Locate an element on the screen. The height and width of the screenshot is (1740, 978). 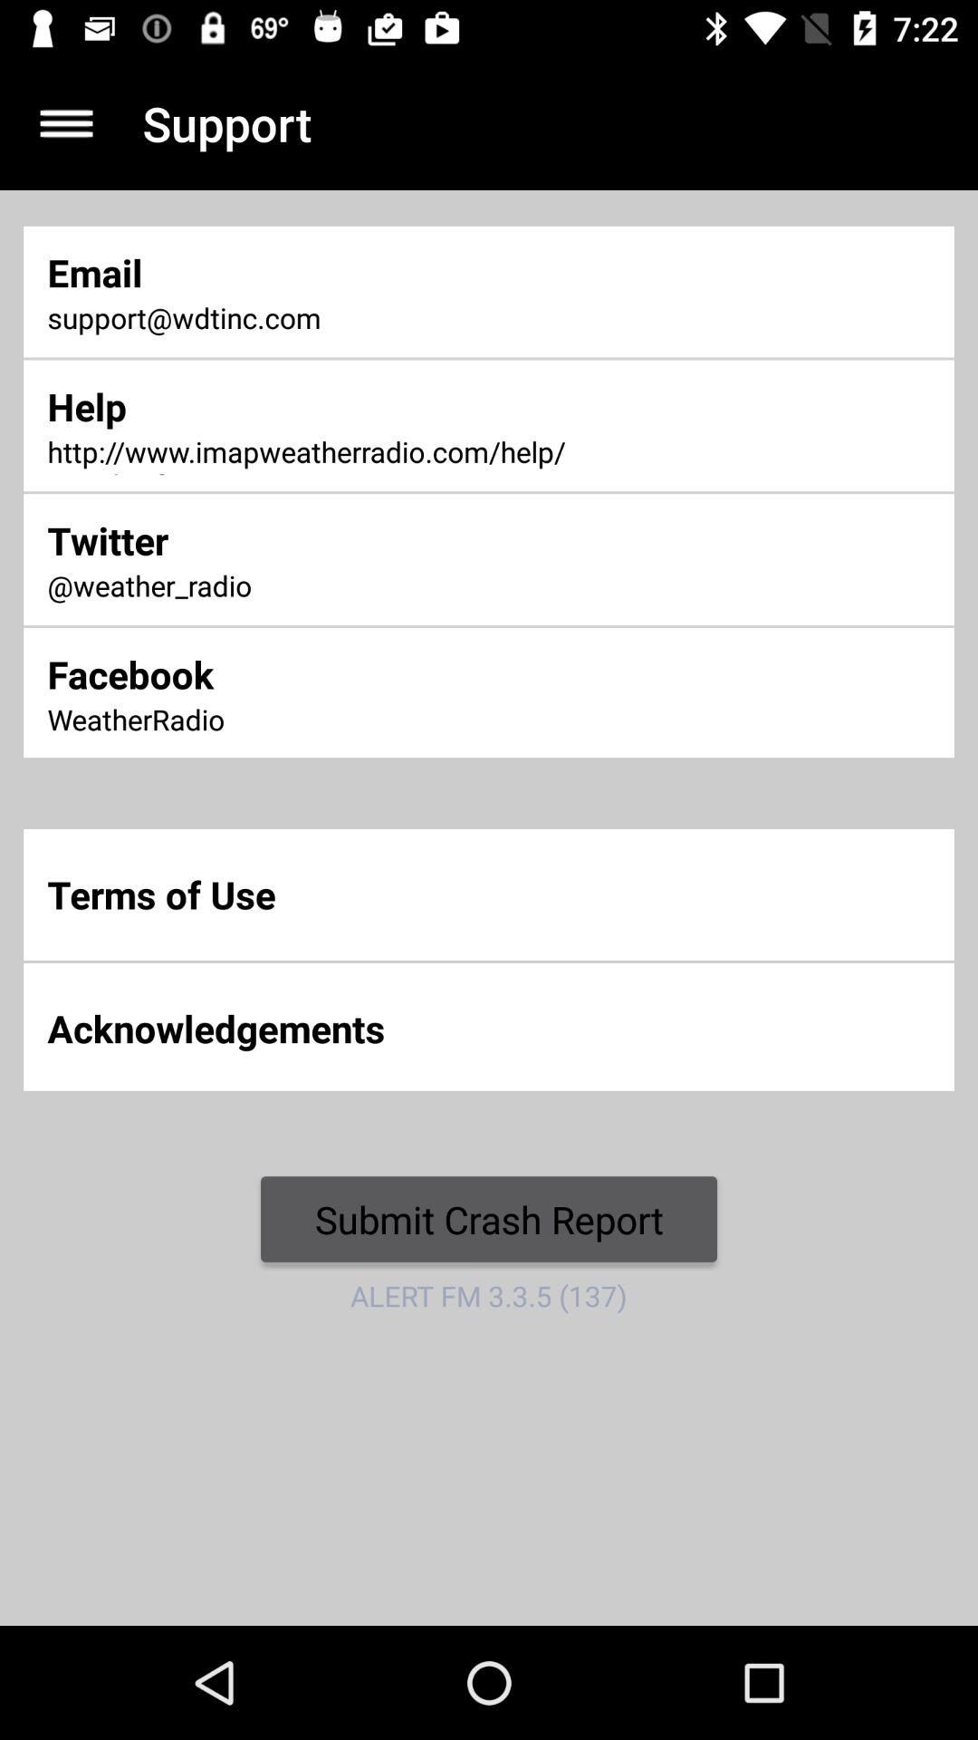
tap icon next to the support app is located at coordinates (66, 123).